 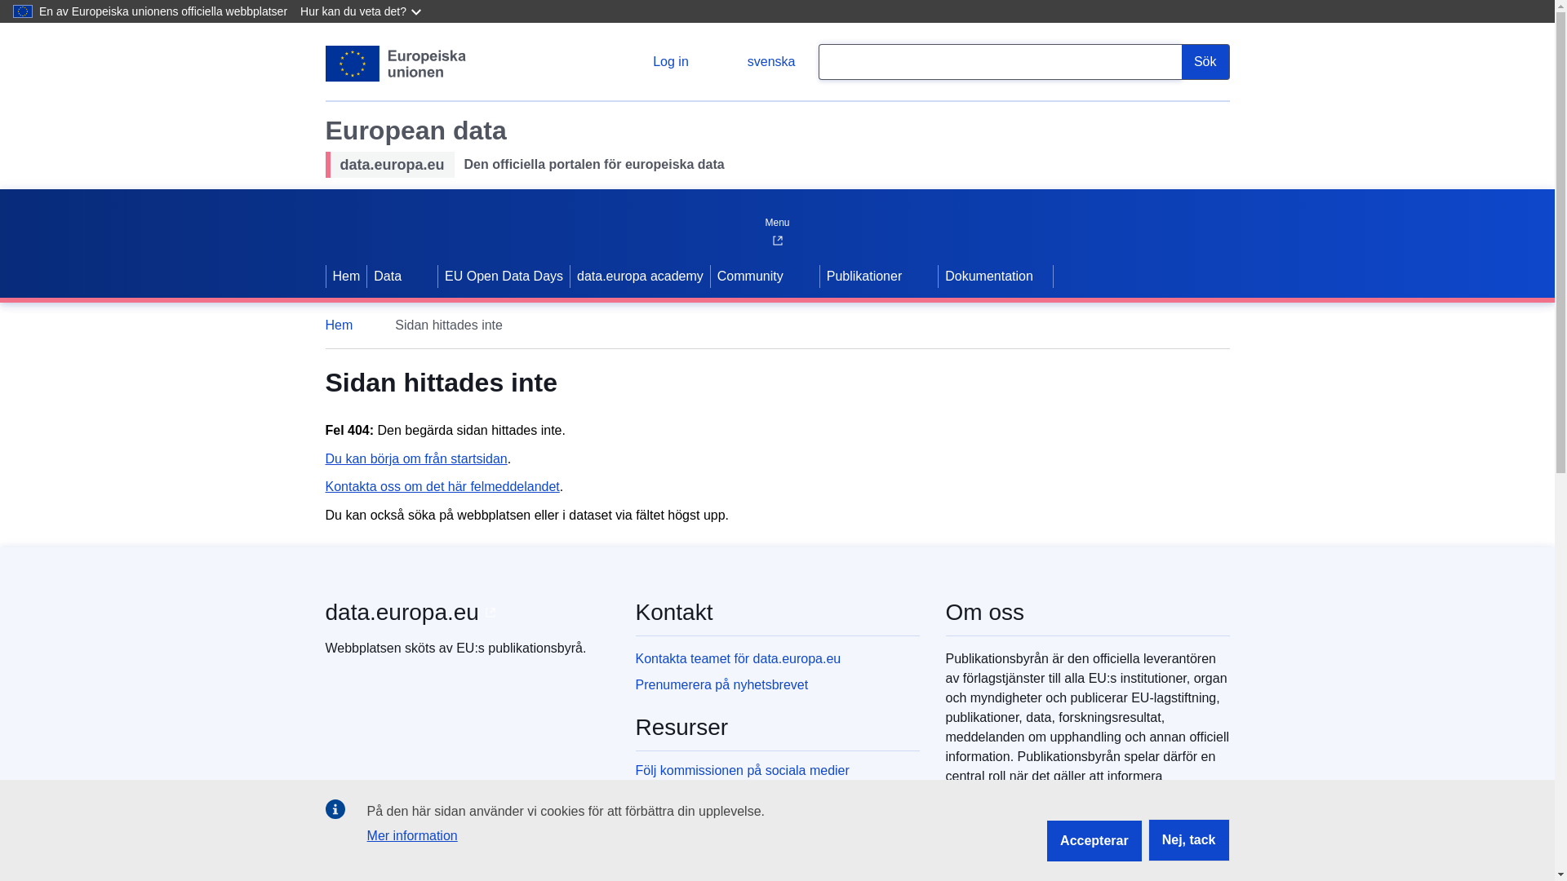 What do you see at coordinates (346, 277) in the screenshot?
I see `Hem` at bounding box center [346, 277].